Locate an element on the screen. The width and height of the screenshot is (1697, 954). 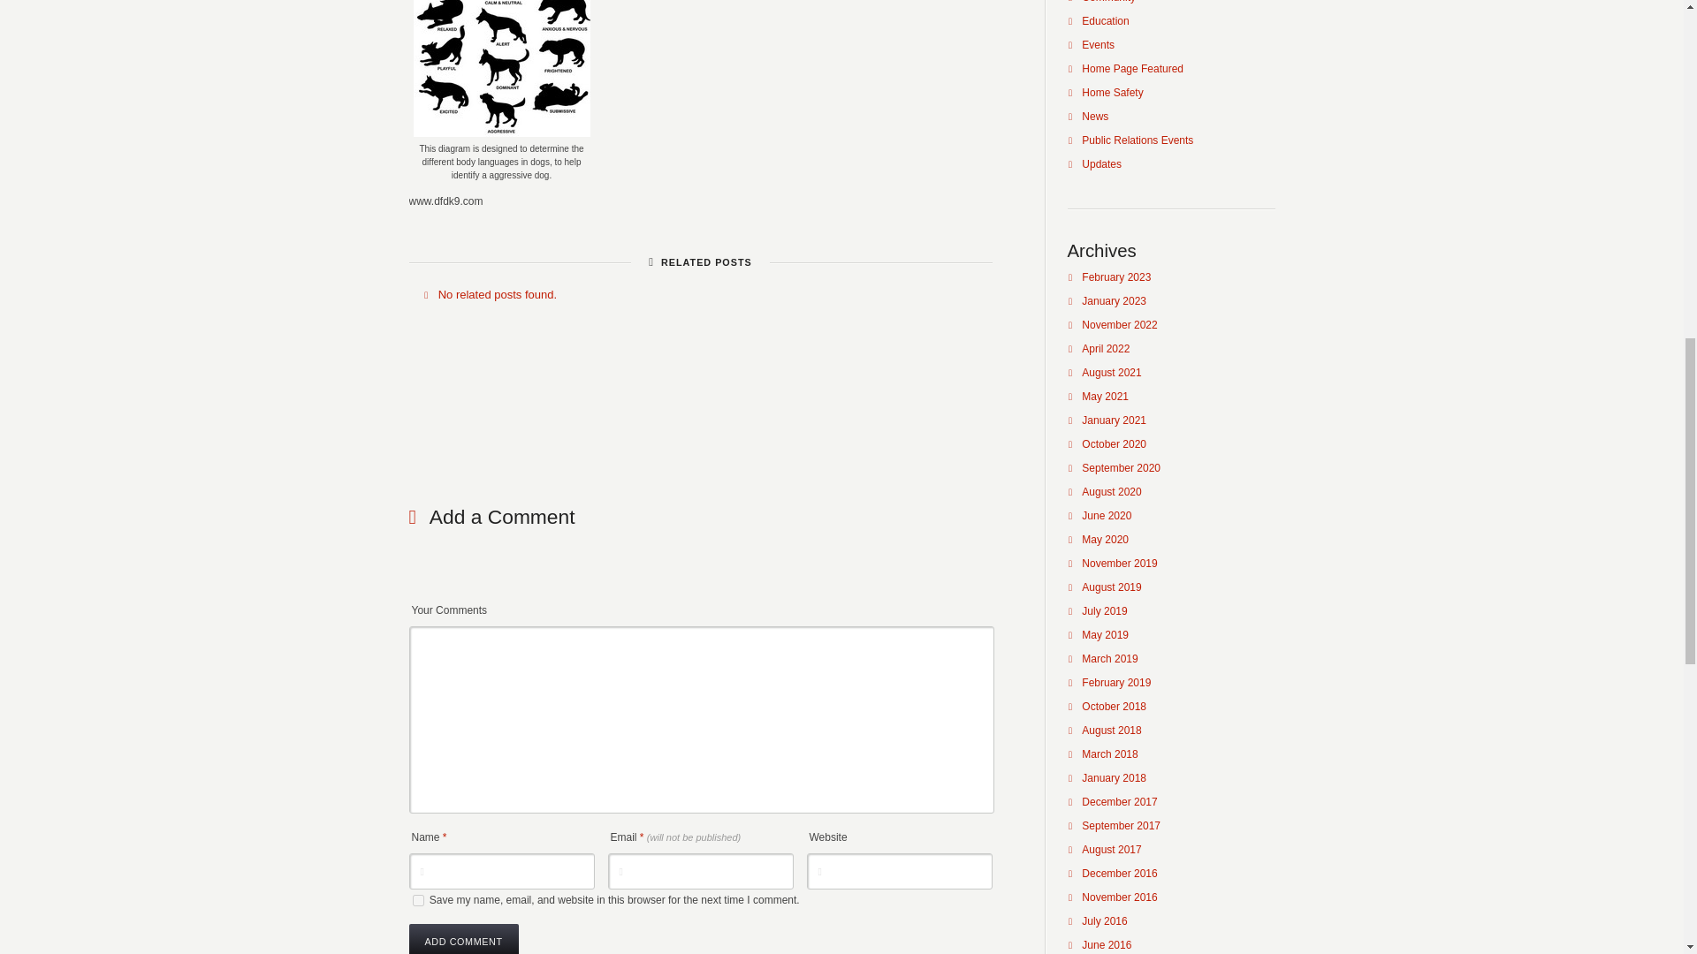
Public Relations Events is located at coordinates (1137, 140).